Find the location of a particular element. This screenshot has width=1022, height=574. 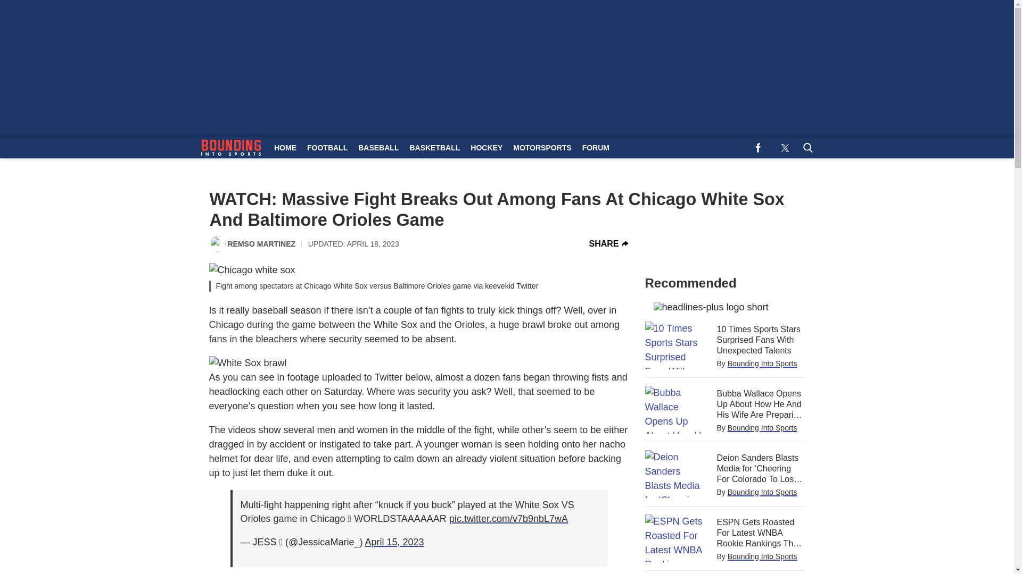

Follow us on Twitter is located at coordinates (785, 148).